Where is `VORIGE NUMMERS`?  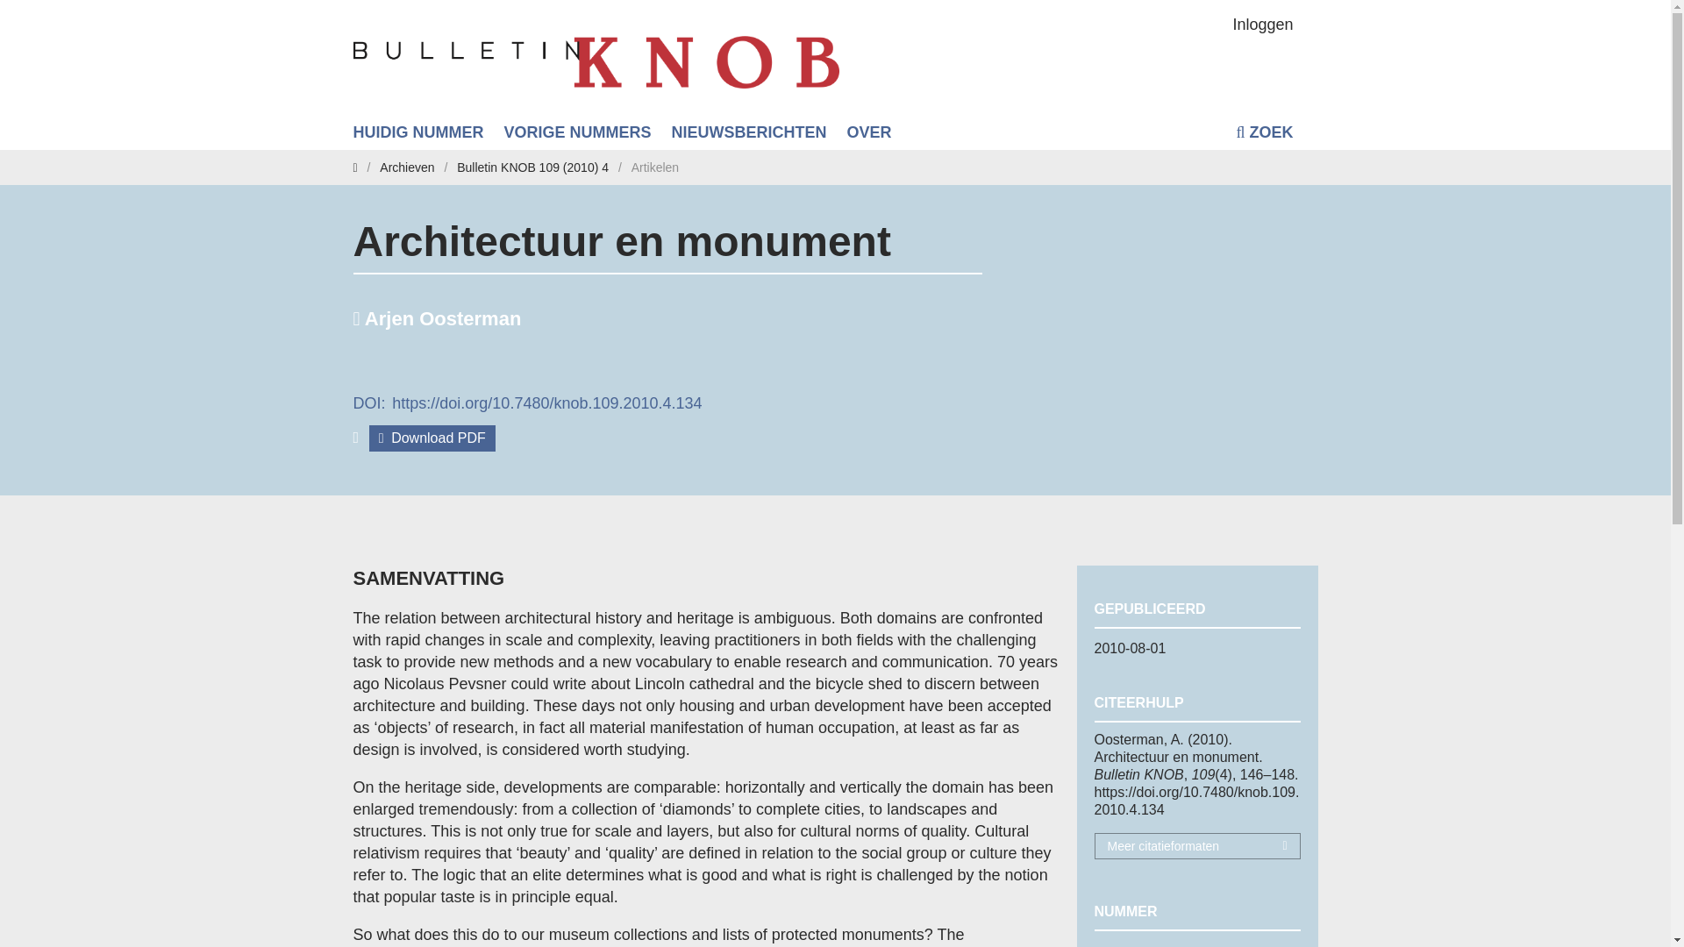
VORIGE NUMMERS is located at coordinates (577, 132).